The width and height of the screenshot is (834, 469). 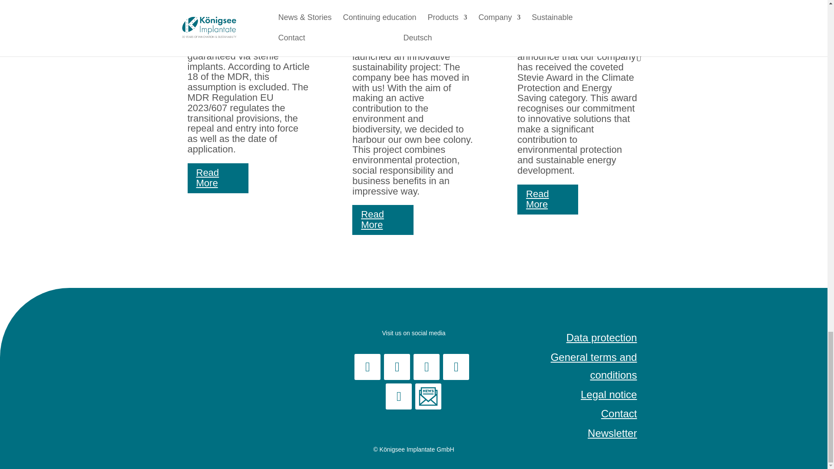 I want to click on koenigsee-implantate-logo-weiss, so click(x=248, y=327).